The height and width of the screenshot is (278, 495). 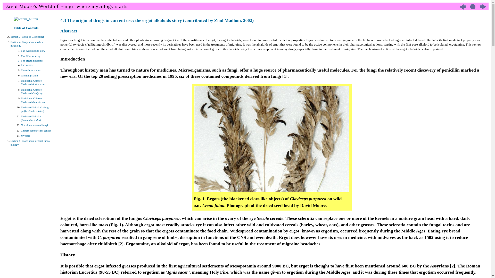 What do you see at coordinates (36, 51) in the screenshot?
I see `The cyclosporine story` at bounding box center [36, 51].